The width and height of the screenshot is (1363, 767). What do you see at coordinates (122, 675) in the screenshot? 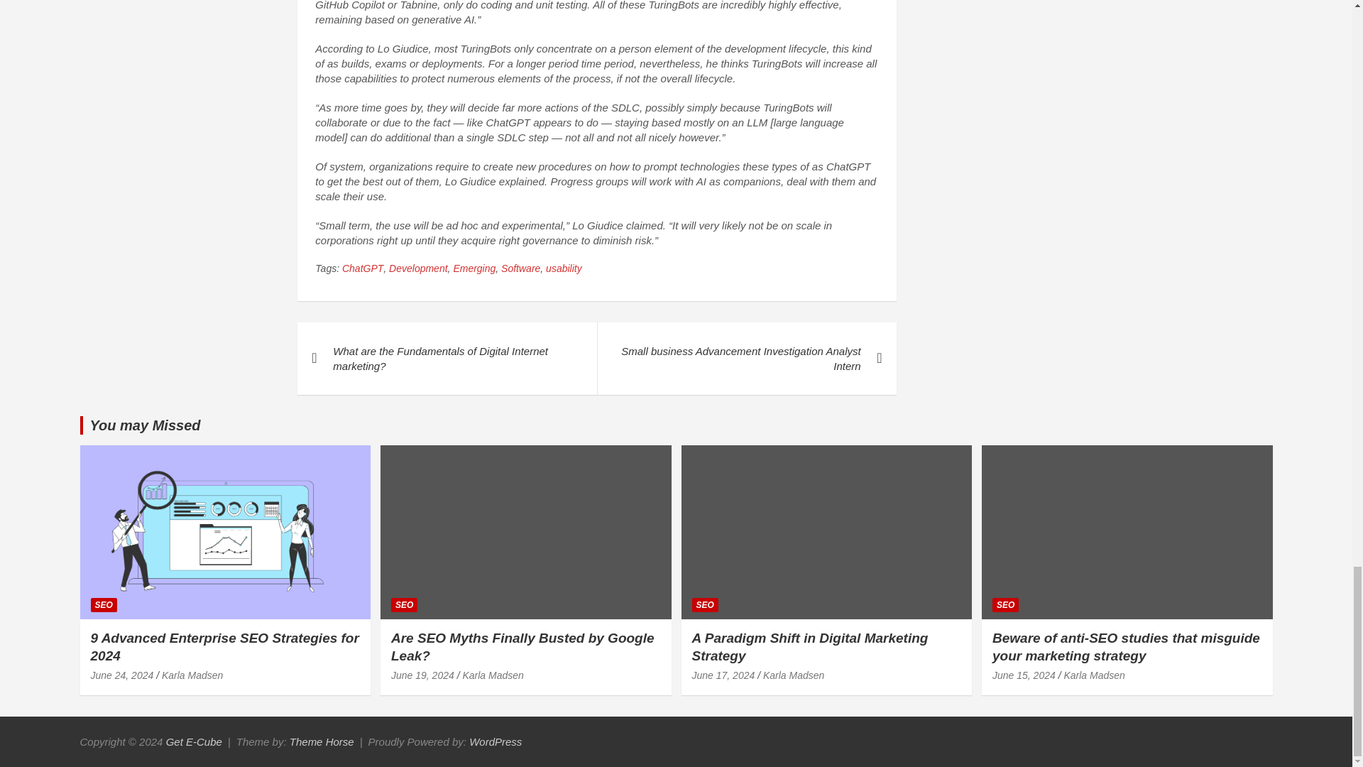
I see `9 Advanced Enterprise SEO Strategies for 2024` at bounding box center [122, 675].